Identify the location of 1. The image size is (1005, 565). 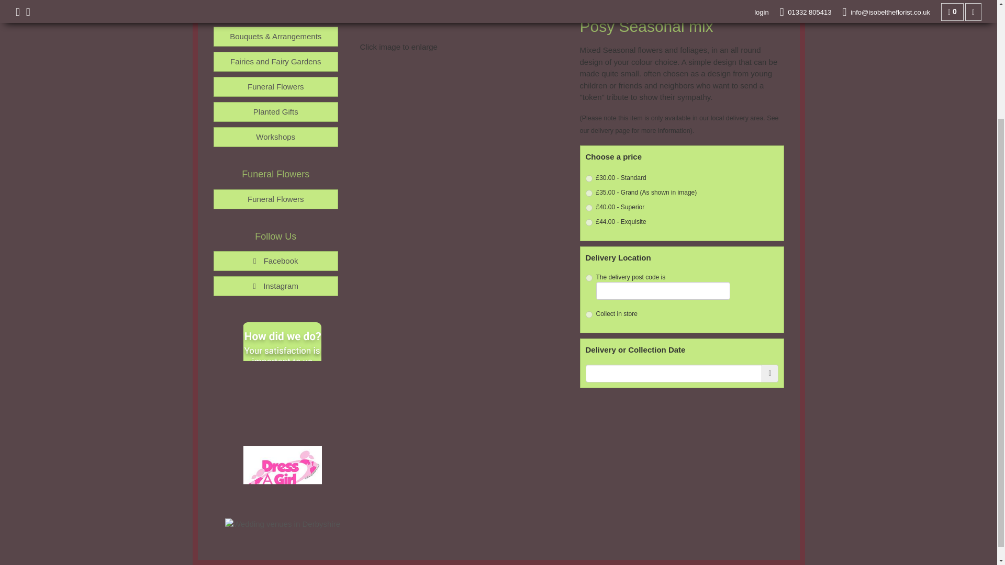
(588, 277).